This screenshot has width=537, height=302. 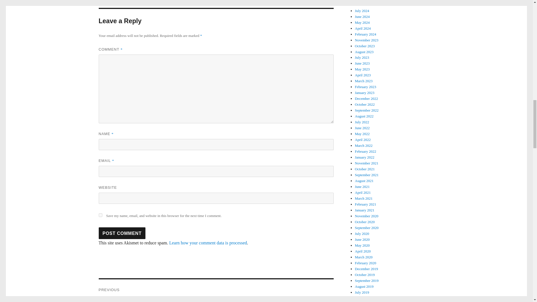 What do you see at coordinates (100, 215) in the screenshot?
I see `yes` at bounding box center [100, 215].